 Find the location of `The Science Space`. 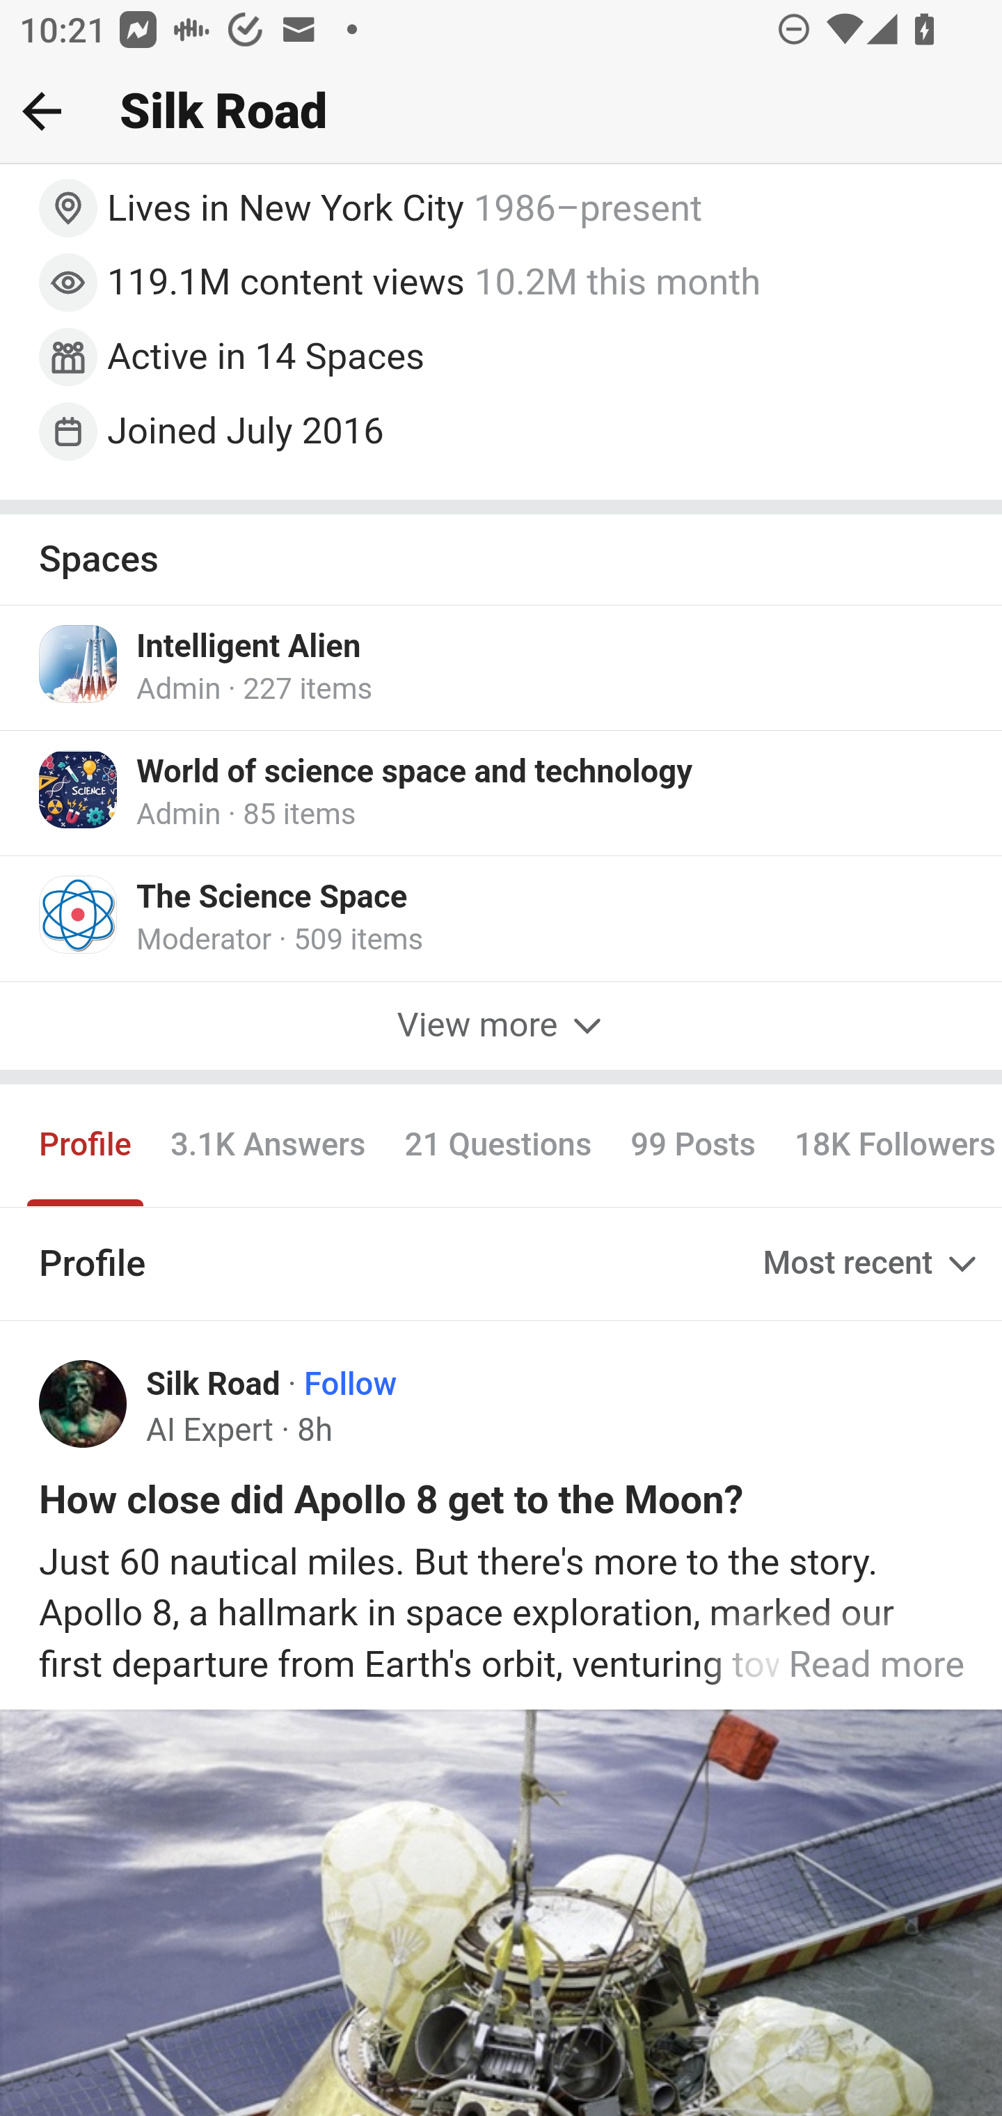

The Science Space is located at coordinates (272, 900).